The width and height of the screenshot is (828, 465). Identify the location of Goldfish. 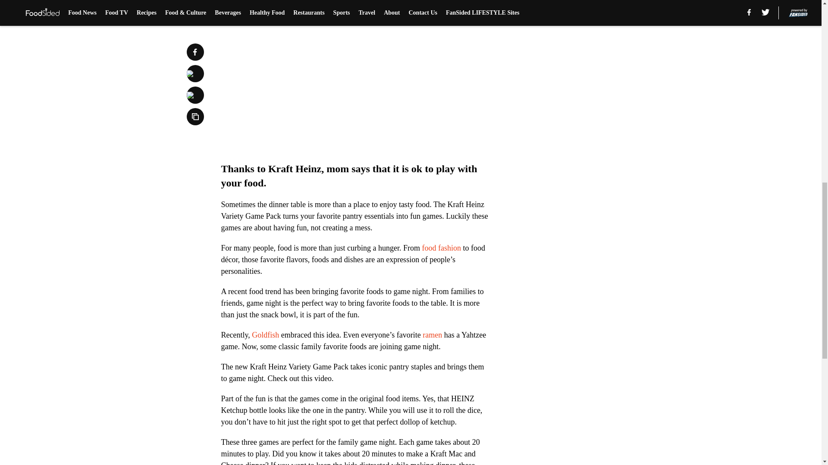
(265, 335).